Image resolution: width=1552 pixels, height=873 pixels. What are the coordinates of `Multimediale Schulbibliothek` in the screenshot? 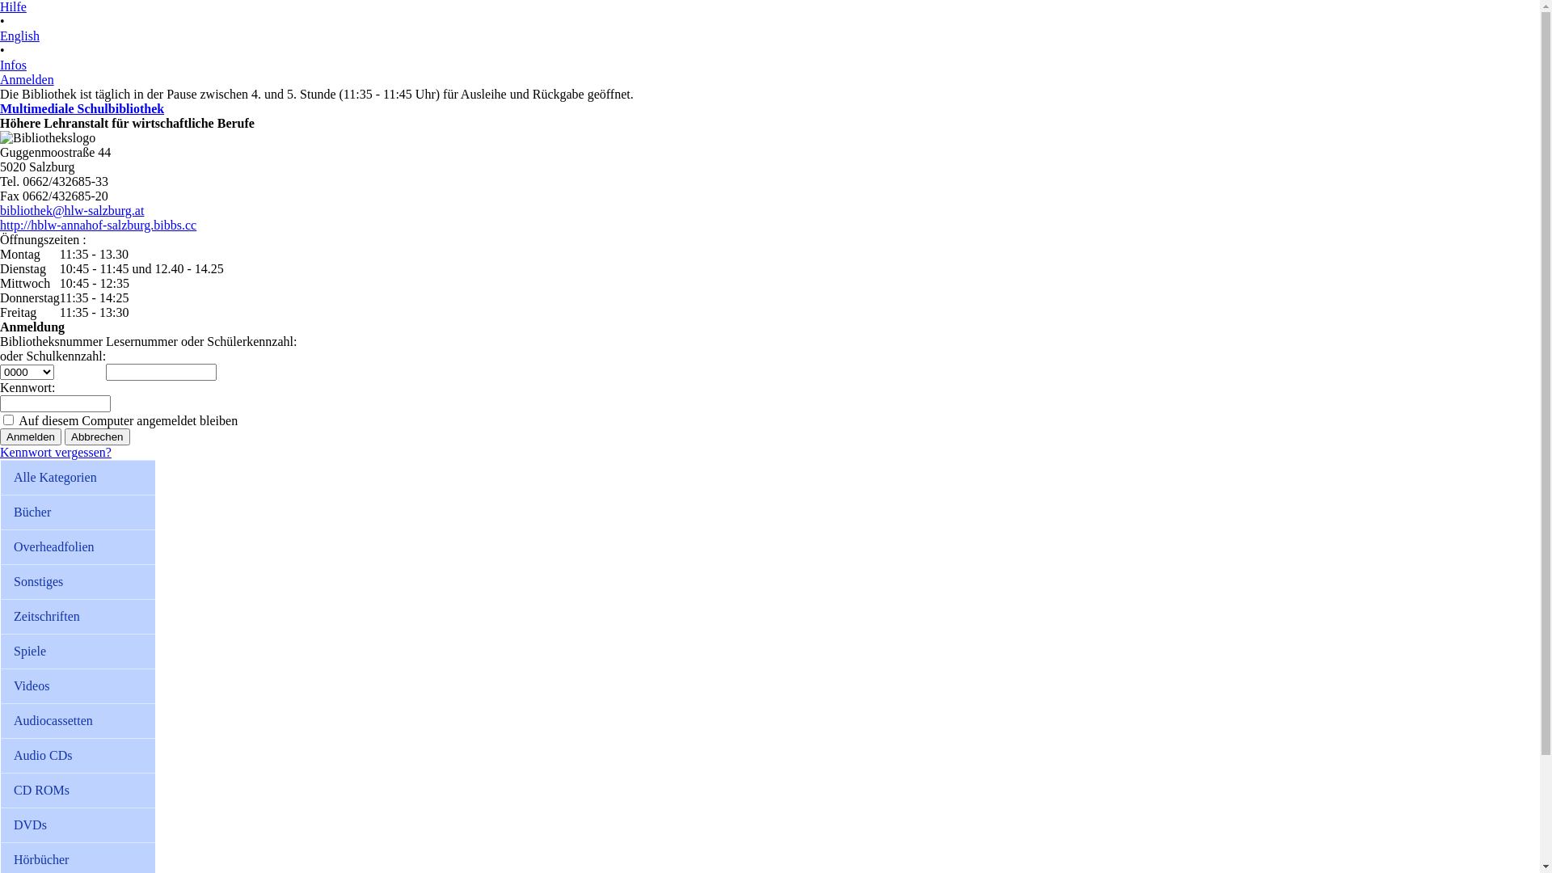 It's located at (82, 108).